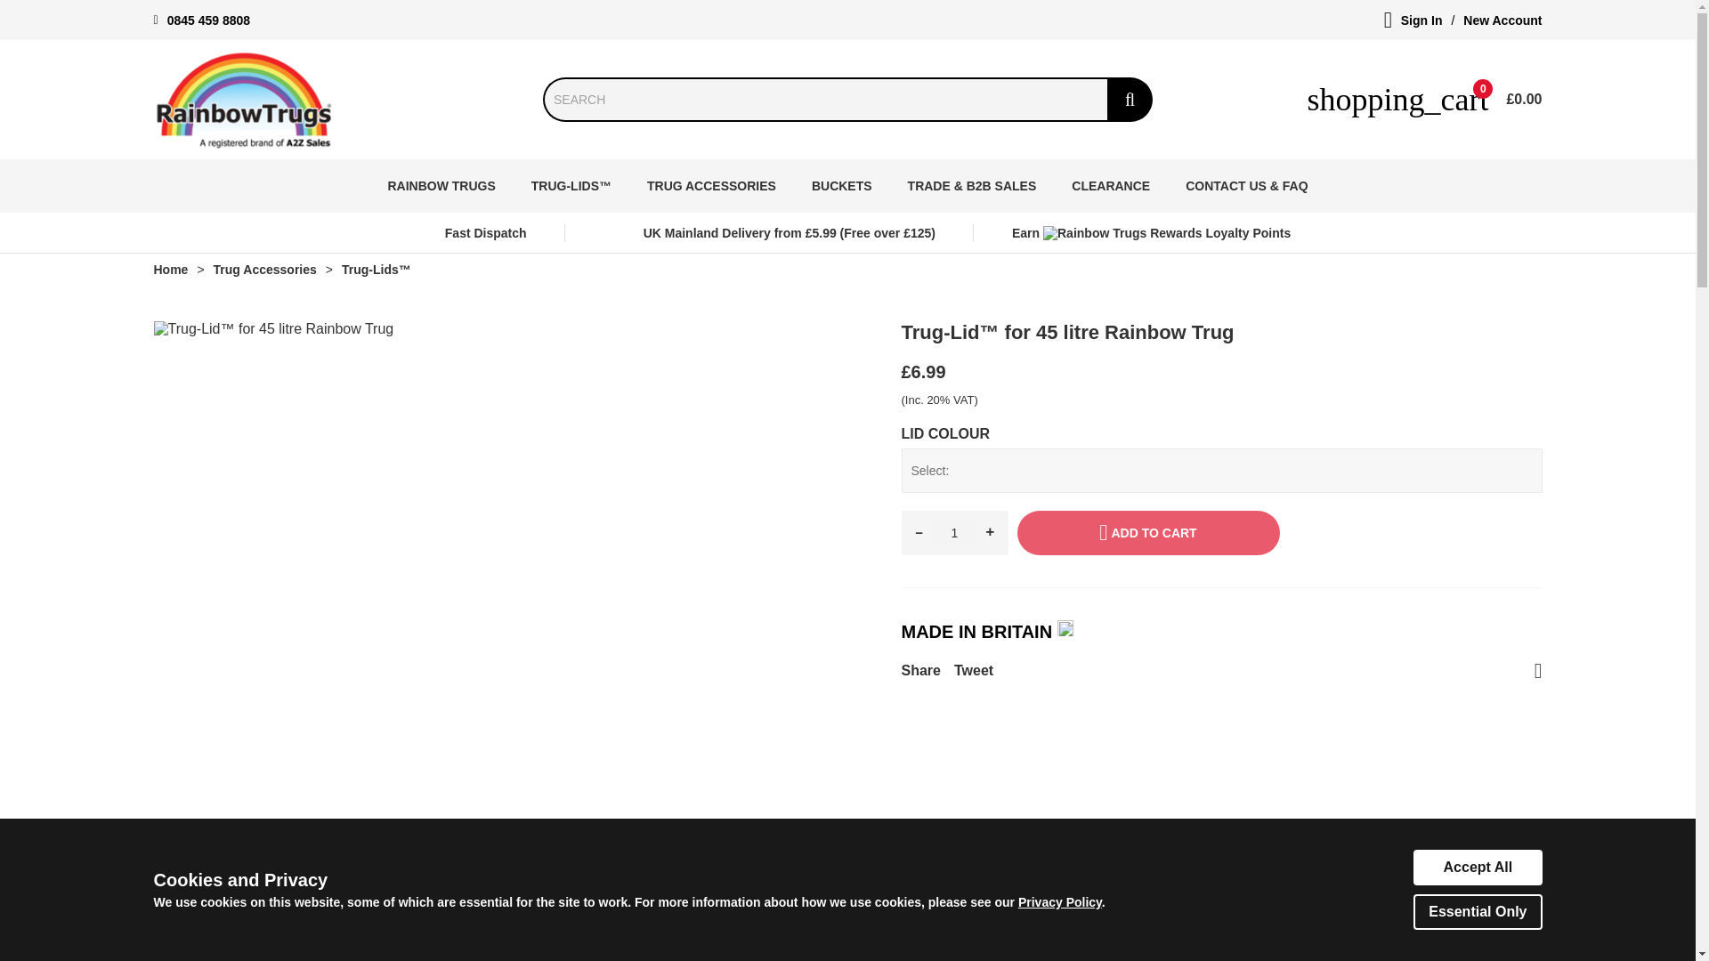 Image resolution: width=1709 pixels, height=961 pixels. Describe the element at coordinates (1421, 20) in the screenshot. I see `Sign In` at that location.